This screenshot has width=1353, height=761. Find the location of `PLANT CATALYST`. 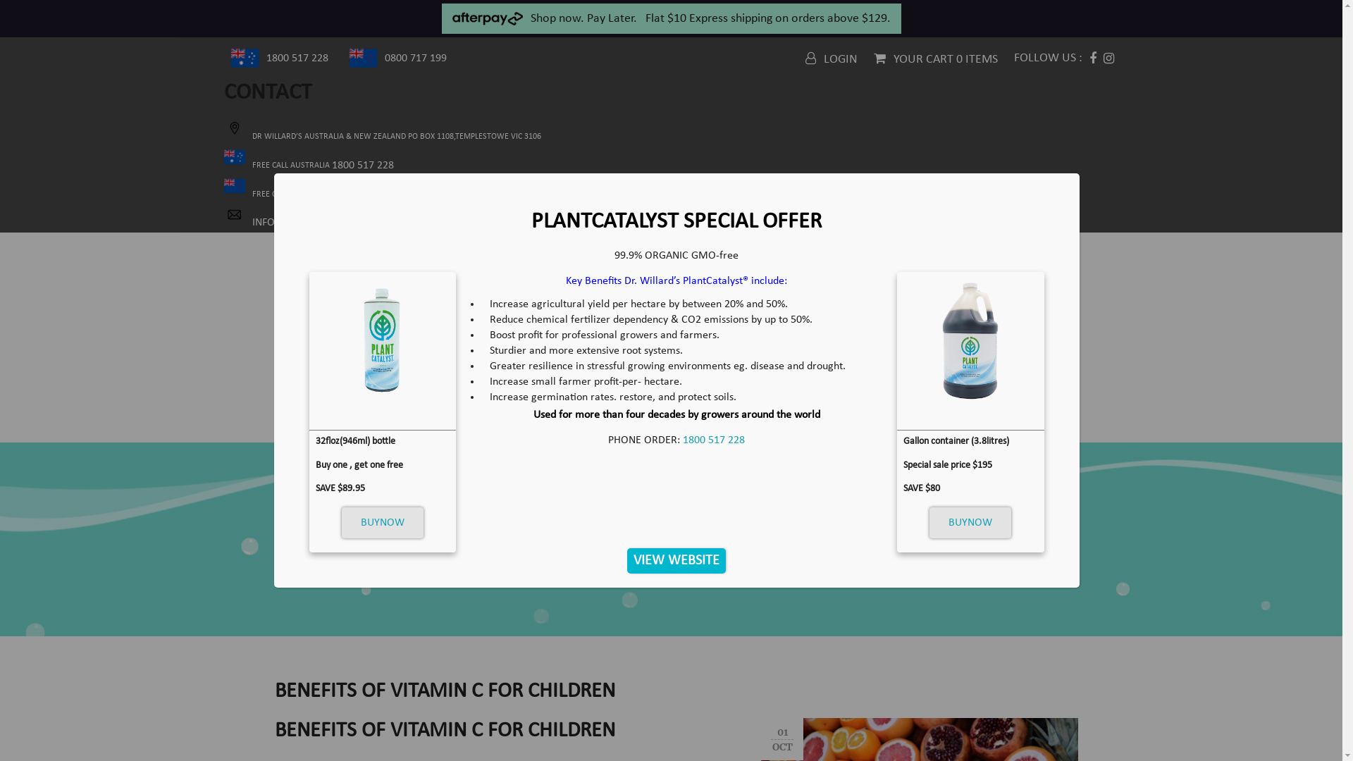

PLANT CATALYST is located at coordinates (828, 417).